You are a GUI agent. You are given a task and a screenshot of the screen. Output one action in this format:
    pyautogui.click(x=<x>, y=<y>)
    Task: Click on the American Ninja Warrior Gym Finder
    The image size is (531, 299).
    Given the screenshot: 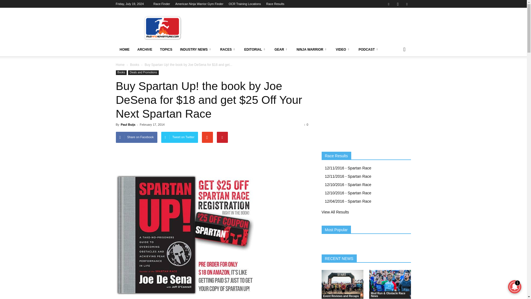 What is the action you would take?
    pyautogui.click(x=199, y=4)
    